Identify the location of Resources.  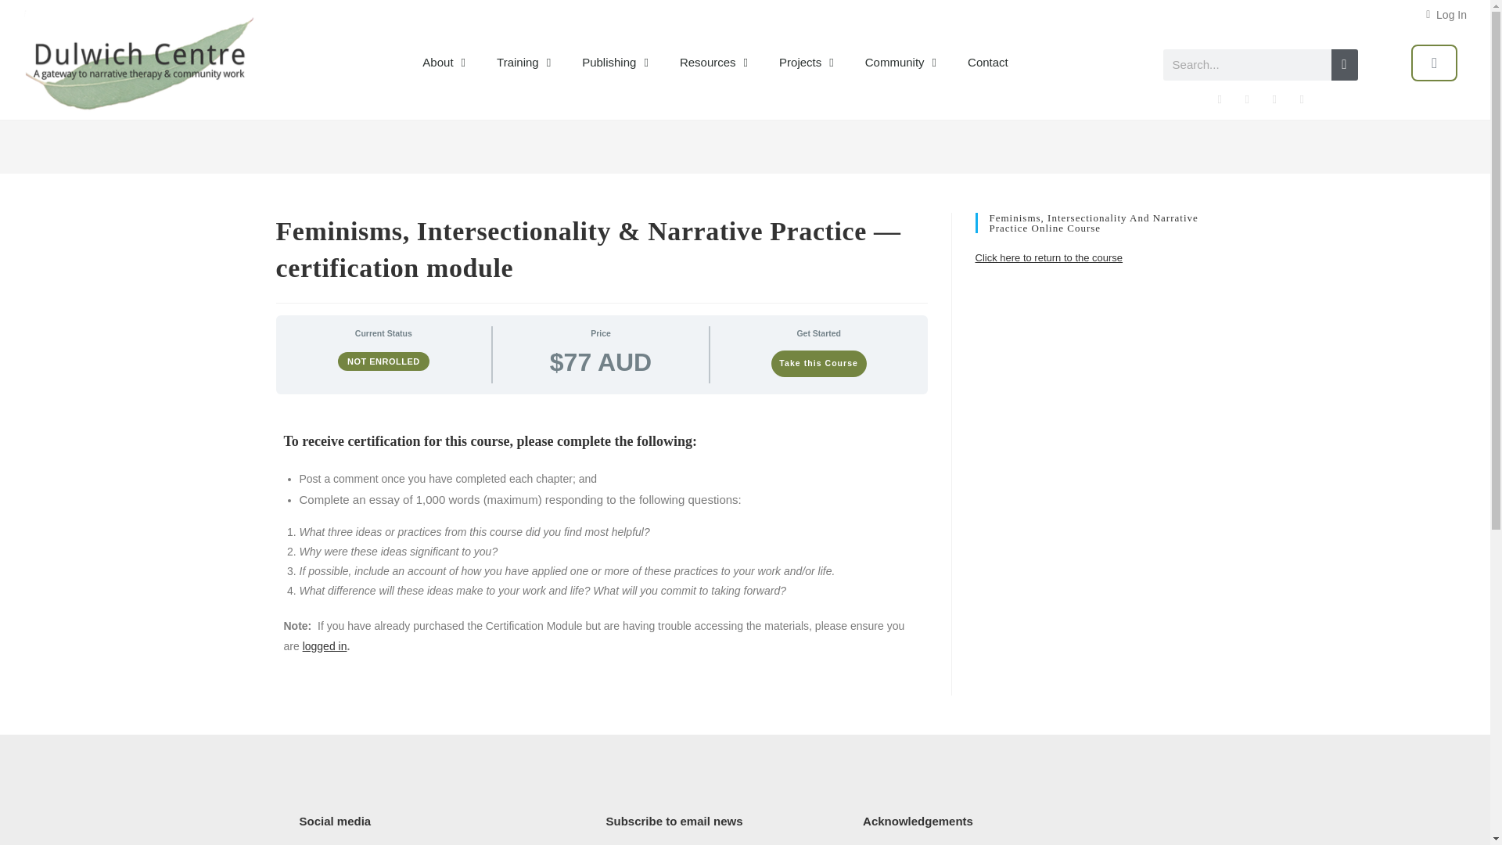
(713, 63).